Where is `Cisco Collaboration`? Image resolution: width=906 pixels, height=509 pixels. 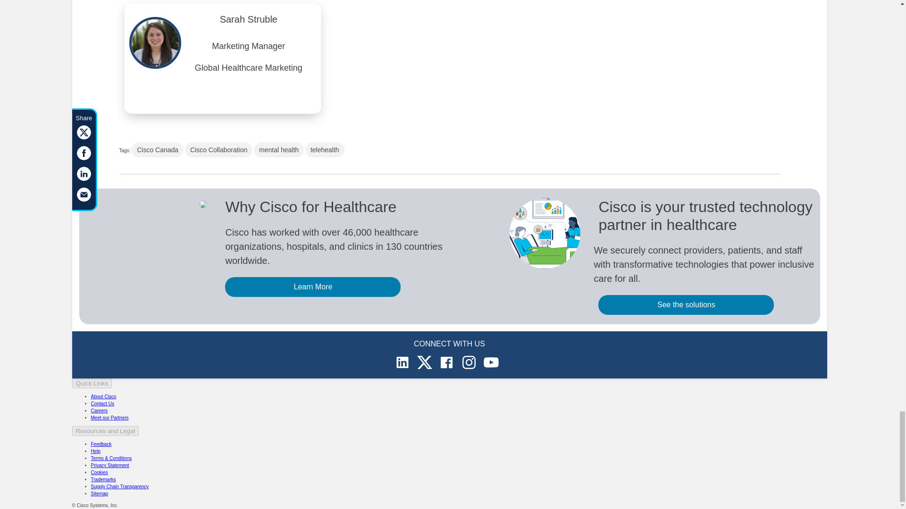
Cisco Collaboration is located at coordinates (218, 150).